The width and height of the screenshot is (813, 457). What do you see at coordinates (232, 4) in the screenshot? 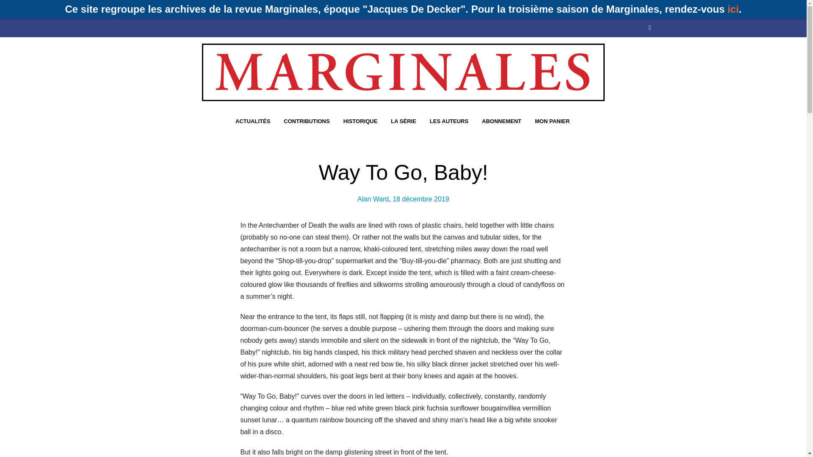
I see `CONTRIBUTIONS` at bounding box center [232, 4].